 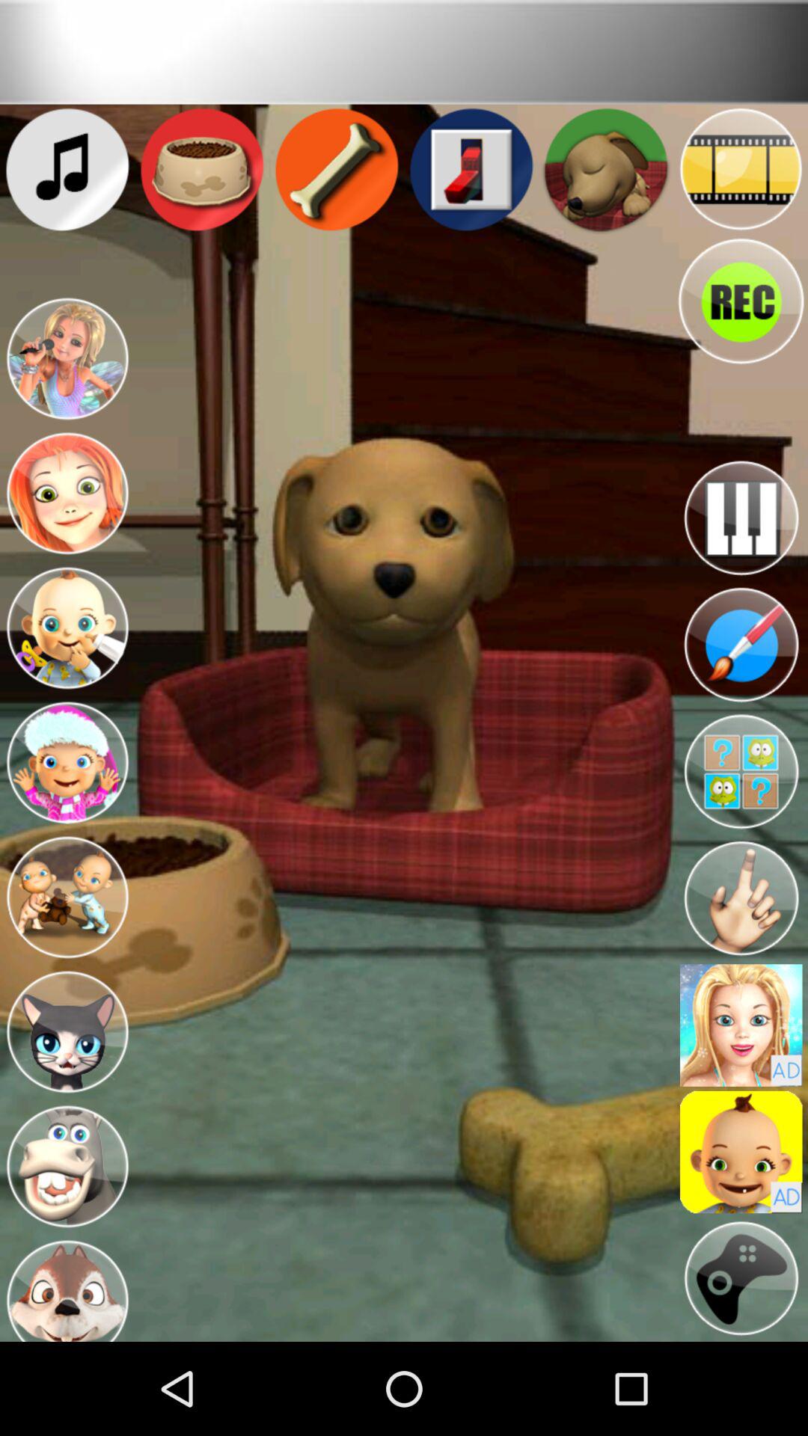 What do you see at coordinates (67, 1167) in the screenshot?
I see `switch to hippo character` at bounding box center [67, 1167].